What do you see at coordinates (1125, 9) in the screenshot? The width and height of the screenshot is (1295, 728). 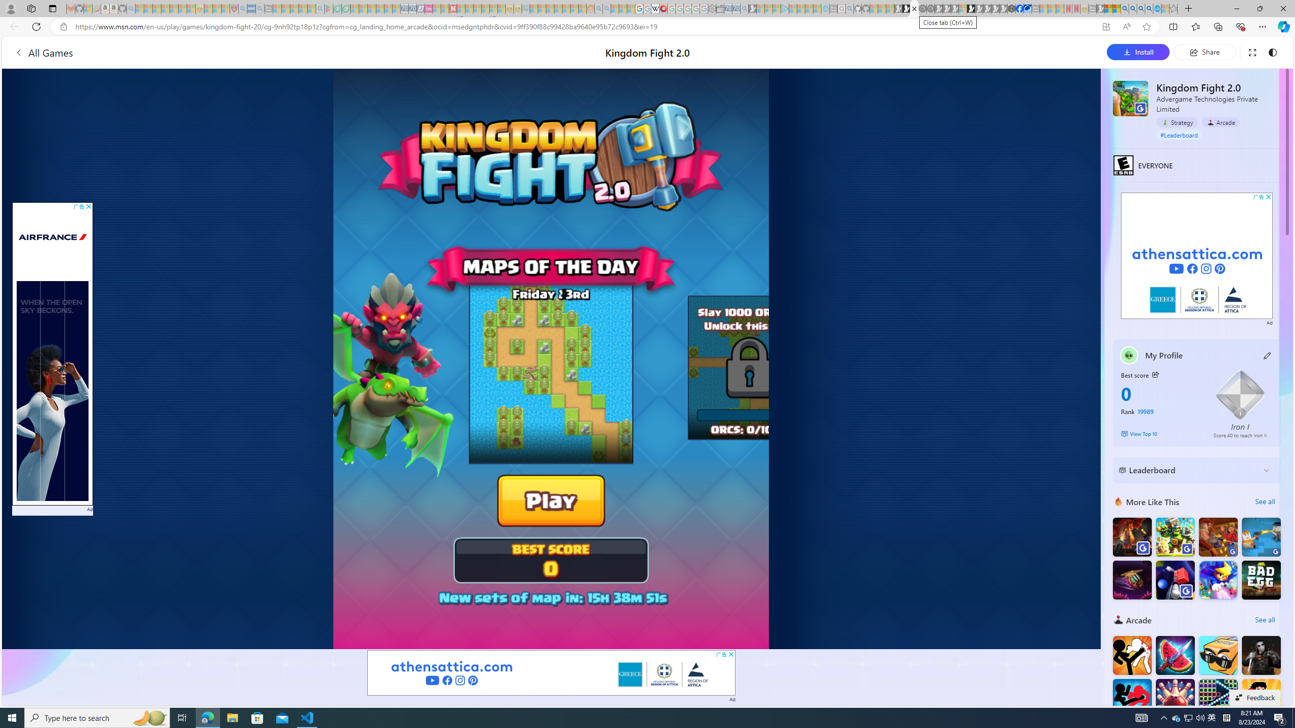 I see `Bing AI - Search` at bounding box center [1125, 9].